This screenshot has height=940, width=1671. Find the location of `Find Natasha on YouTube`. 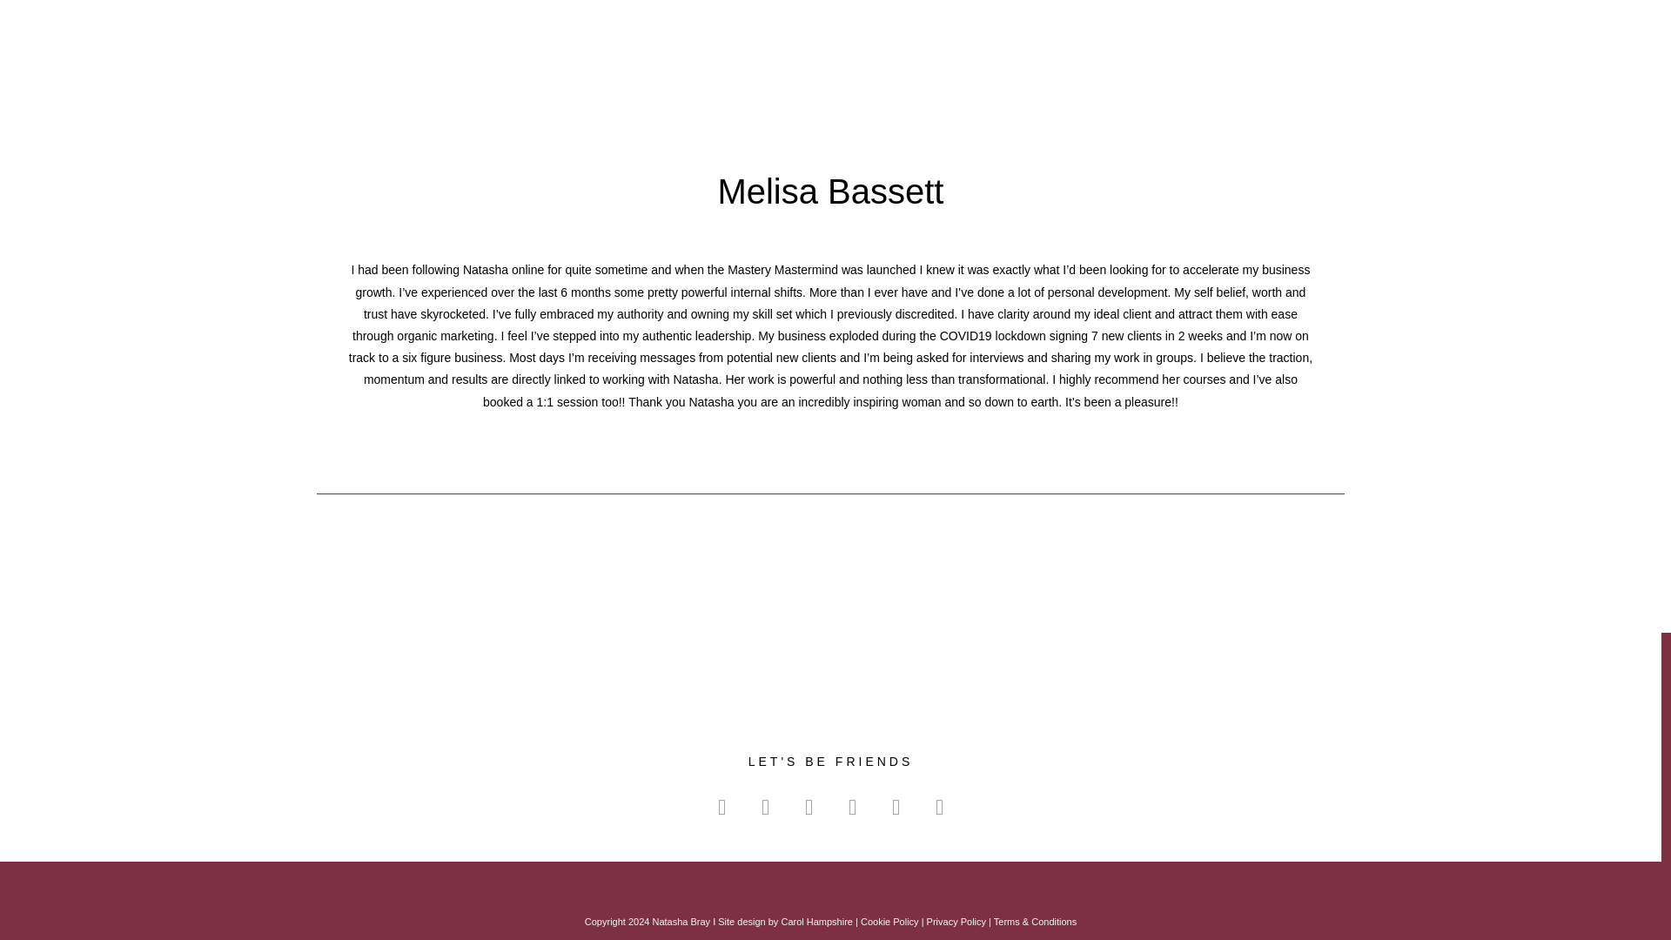

Find Natasha on YouTube is located at coordinates (852, 808).